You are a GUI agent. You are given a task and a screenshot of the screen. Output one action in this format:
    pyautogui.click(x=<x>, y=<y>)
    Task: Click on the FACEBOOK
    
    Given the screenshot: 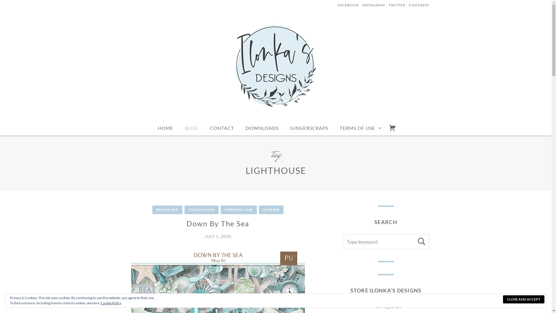 What is the action you would take?
    pyautogui.click(x=349, y=5)
    